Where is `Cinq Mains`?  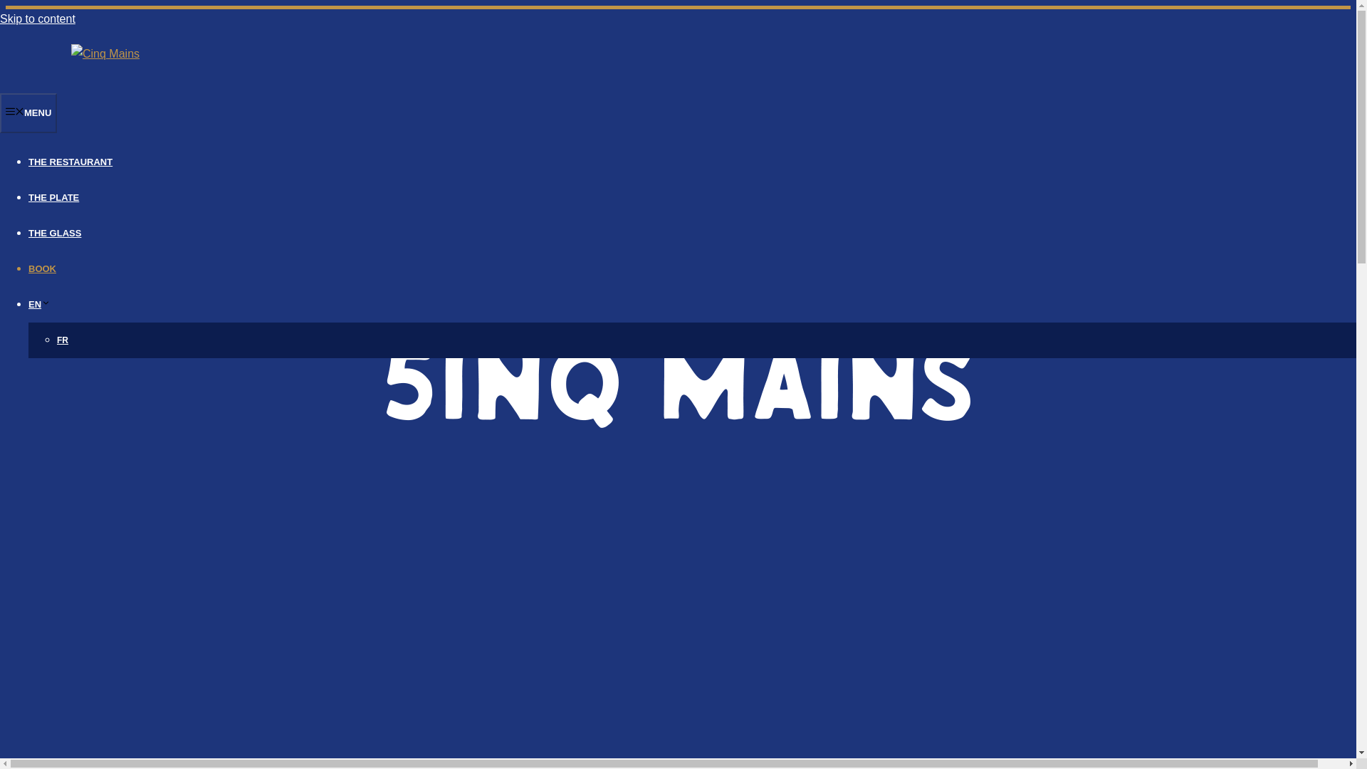 Cinq Mains is located at coordinates (105, 54).